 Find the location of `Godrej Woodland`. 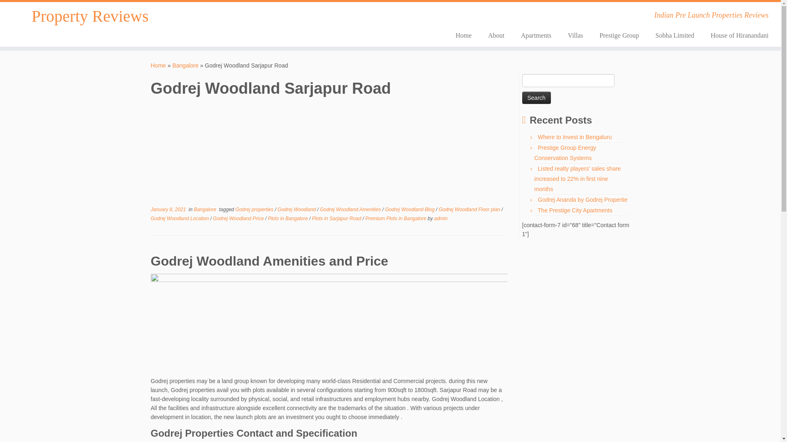

Godrej Woodland is located at coordinates (297, 210).